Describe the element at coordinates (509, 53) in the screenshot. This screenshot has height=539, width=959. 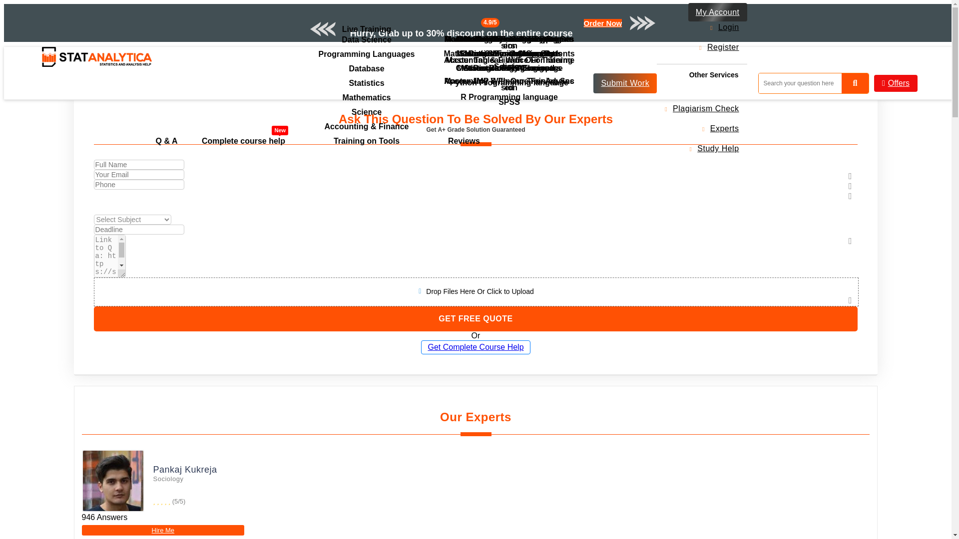
I see `Science` at that location.